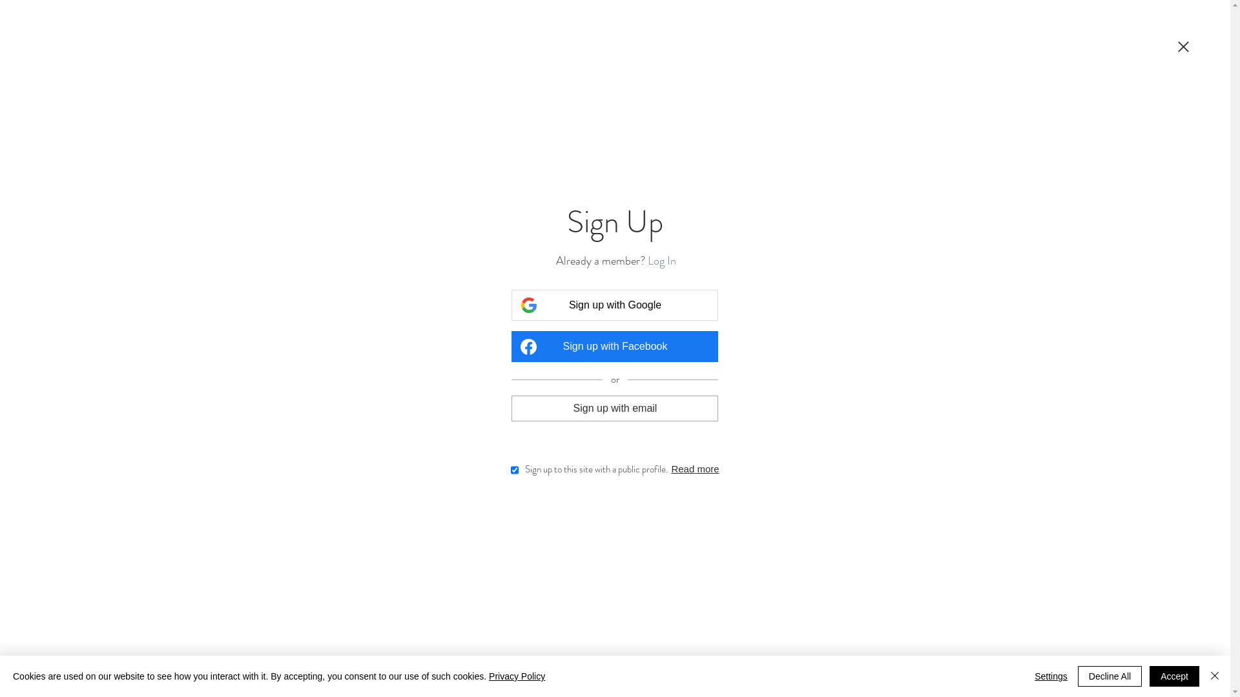 This screenshot has height=697, width=1240. What do you see at coordinates (615, 305) in the screenshot?
I see `Sign up with Google` at bounding box center [615, 305].